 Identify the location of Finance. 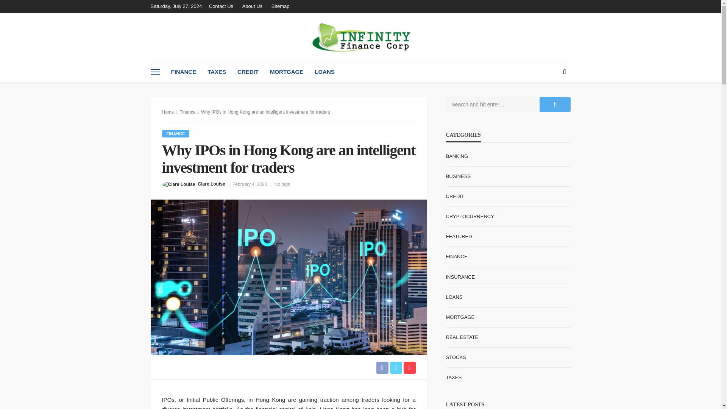
(176, 133).